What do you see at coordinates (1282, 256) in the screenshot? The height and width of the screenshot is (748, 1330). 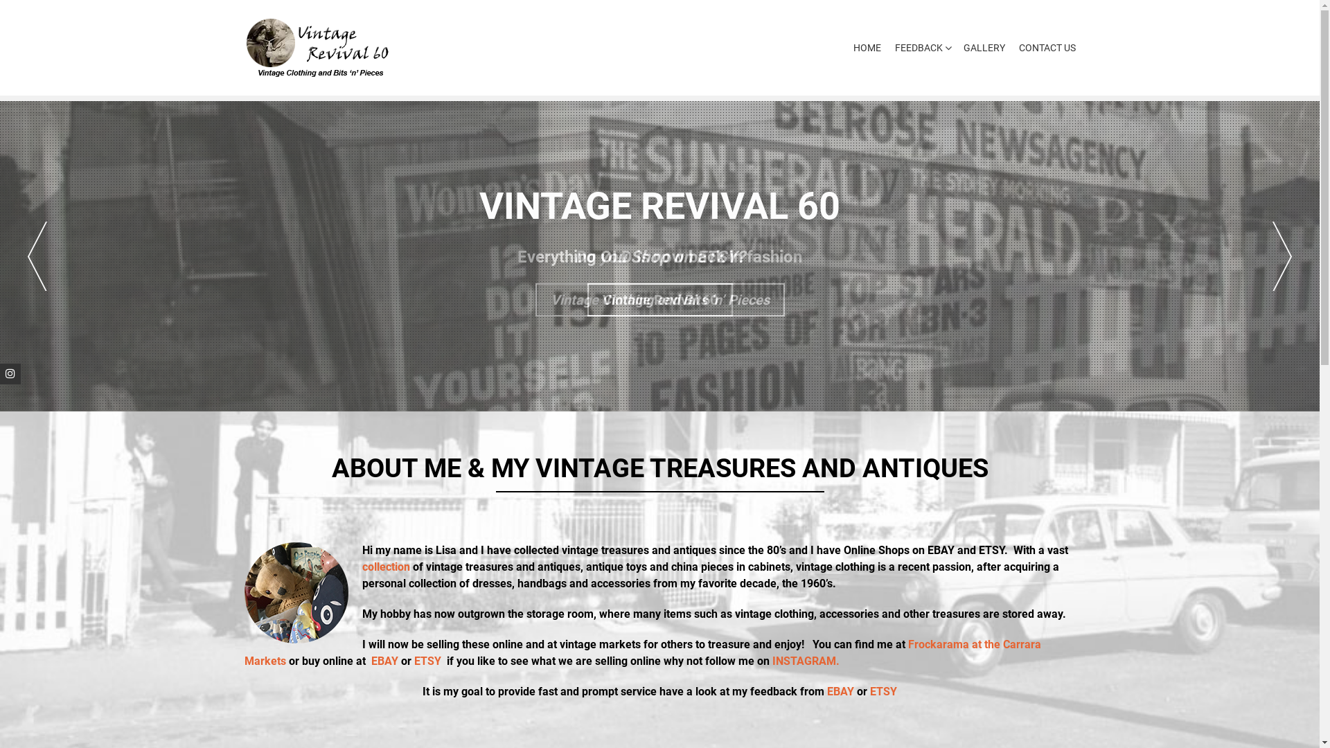 I see `Next` at bounding box center [1282, 256].